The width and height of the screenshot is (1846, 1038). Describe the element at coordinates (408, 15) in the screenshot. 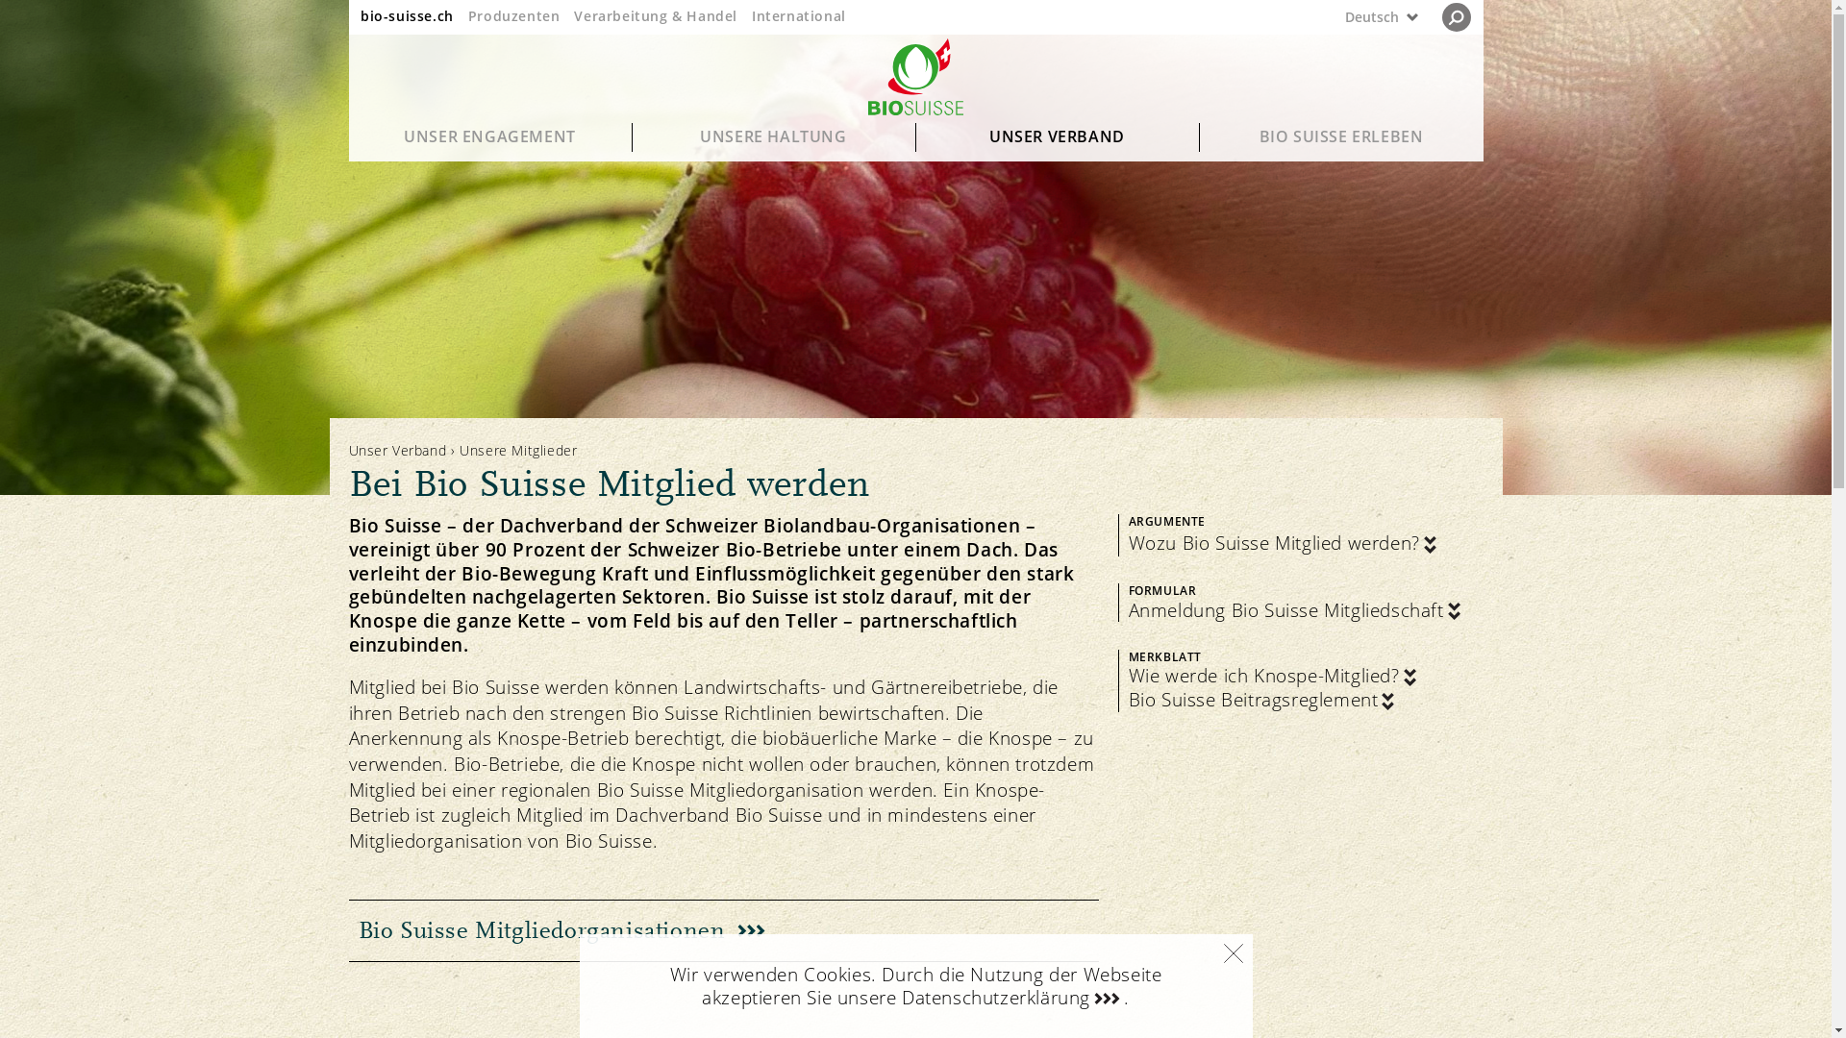

I see `bio-suisse.ch` at that location.